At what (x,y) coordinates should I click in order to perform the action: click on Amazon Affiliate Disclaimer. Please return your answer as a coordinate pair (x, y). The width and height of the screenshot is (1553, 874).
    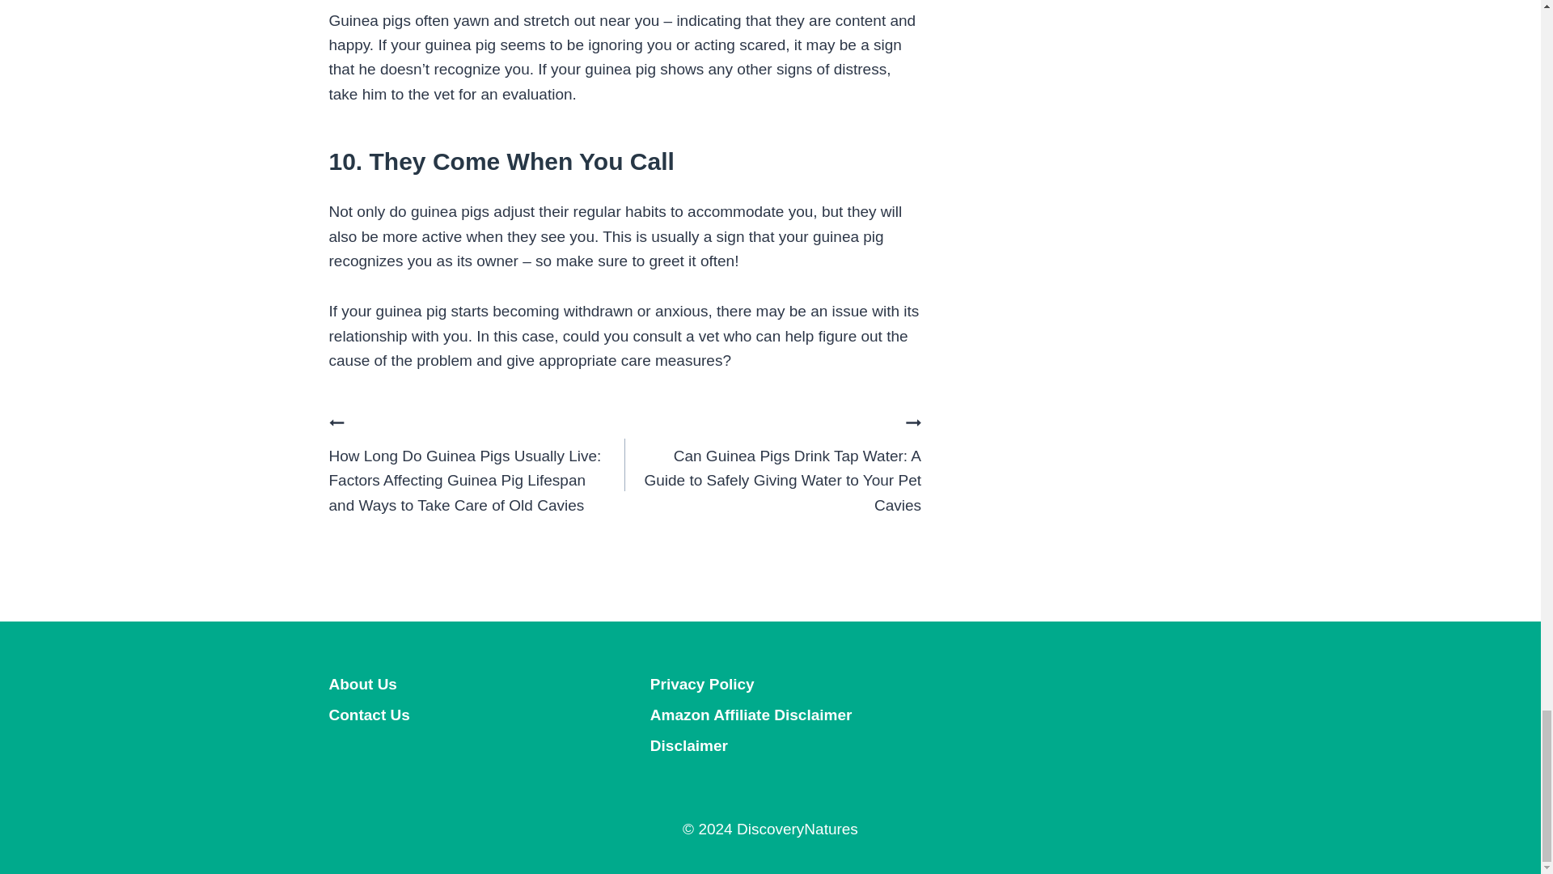
    Looking at the image, I should click on (770, 715).